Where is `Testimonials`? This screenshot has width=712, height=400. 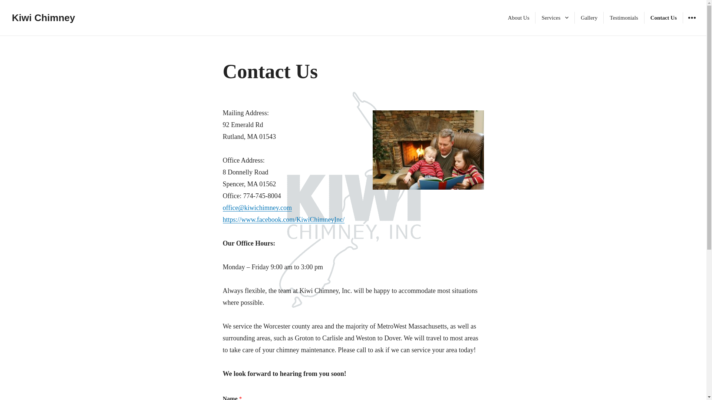 Testimonials is located at coordinates (624, 18).